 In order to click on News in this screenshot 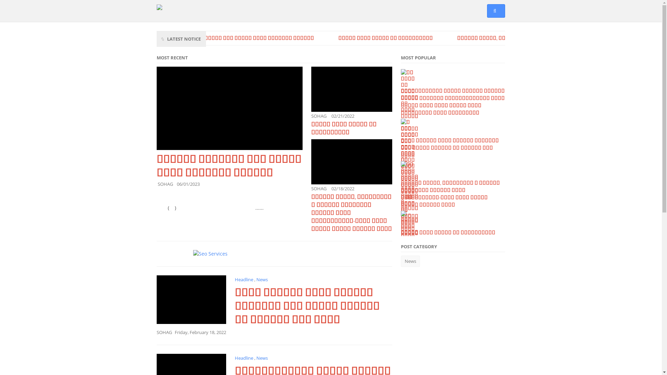, I will do `click(262, 280)`.